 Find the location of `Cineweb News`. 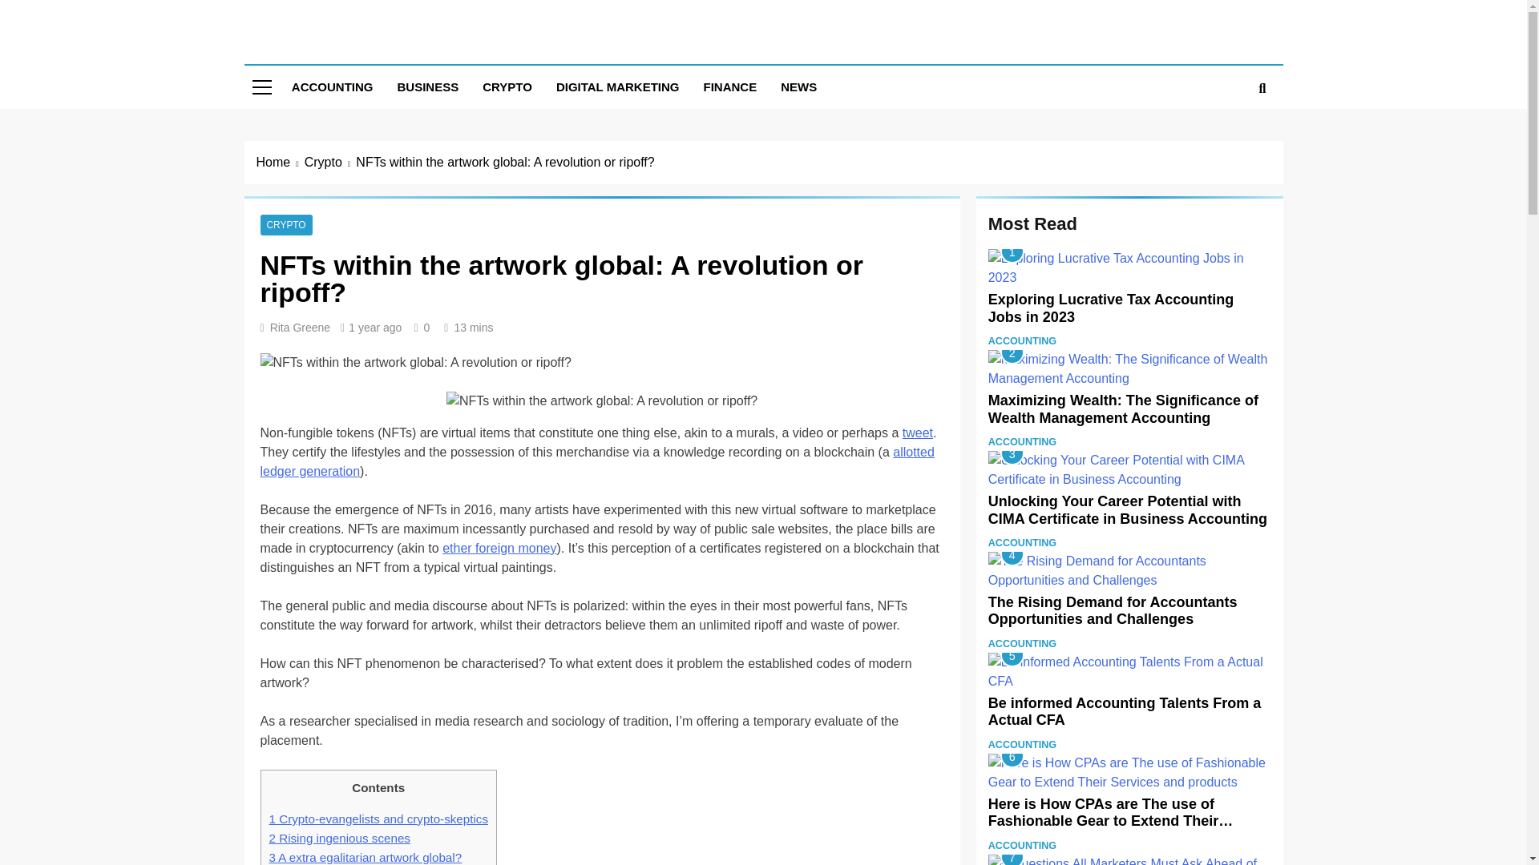

Cineweb News is located at coordinates (361, 50).